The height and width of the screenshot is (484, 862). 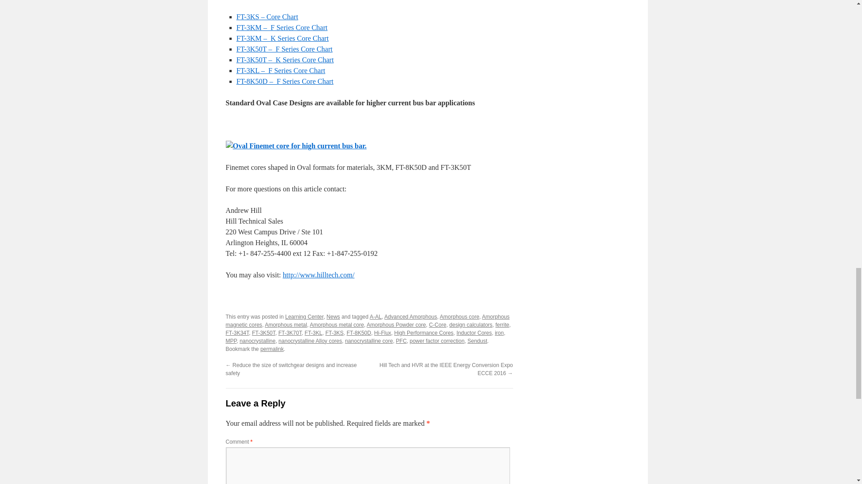 What do you see at coordinates (375, 316) in the screenshot?
I see `A-AL` at bounding box center [375, 316].